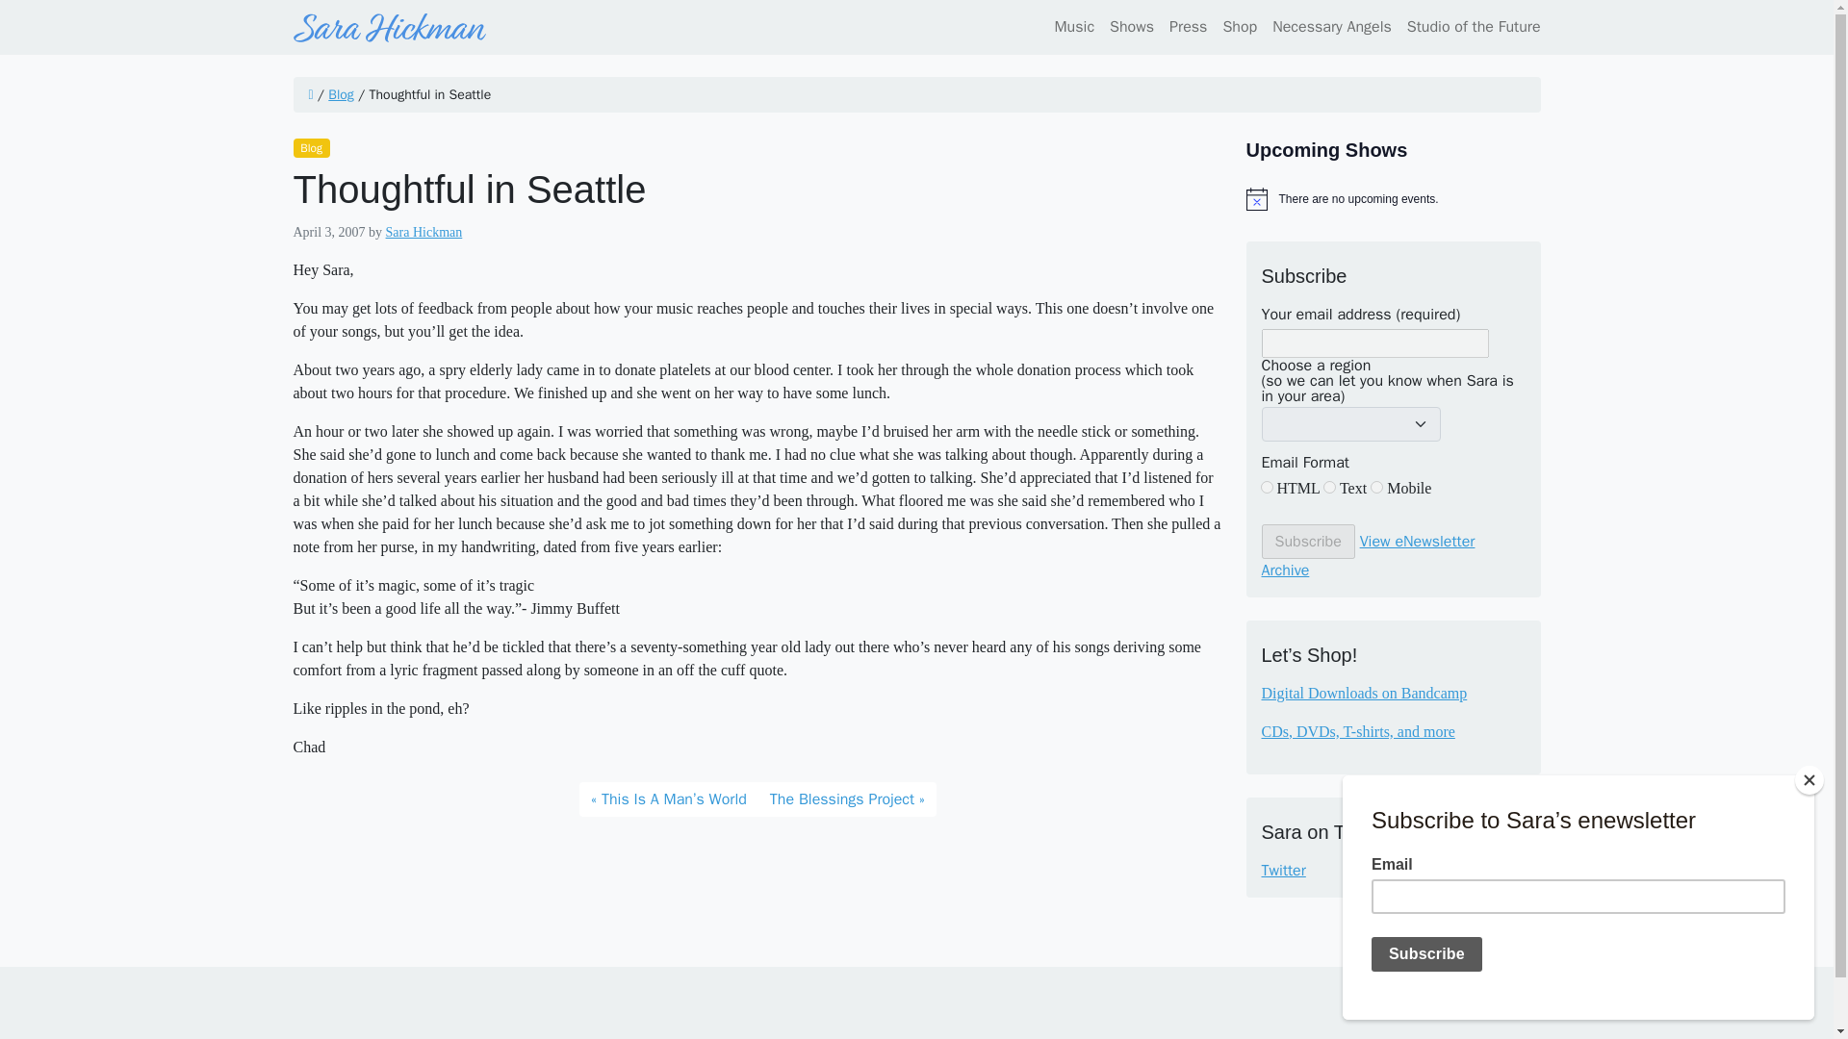 This screenshot has width=1848, height=1039. I want to click on Blog, so click(310, 148).